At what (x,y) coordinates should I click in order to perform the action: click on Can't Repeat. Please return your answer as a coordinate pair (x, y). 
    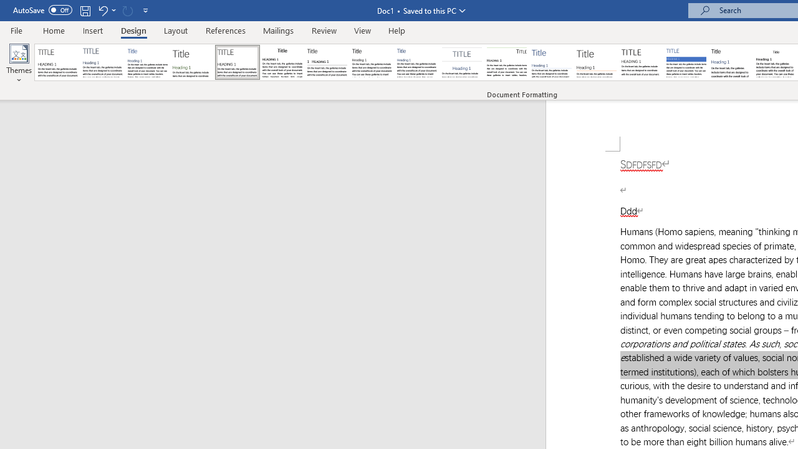
    Looking at the image, I should click on (127, 10).